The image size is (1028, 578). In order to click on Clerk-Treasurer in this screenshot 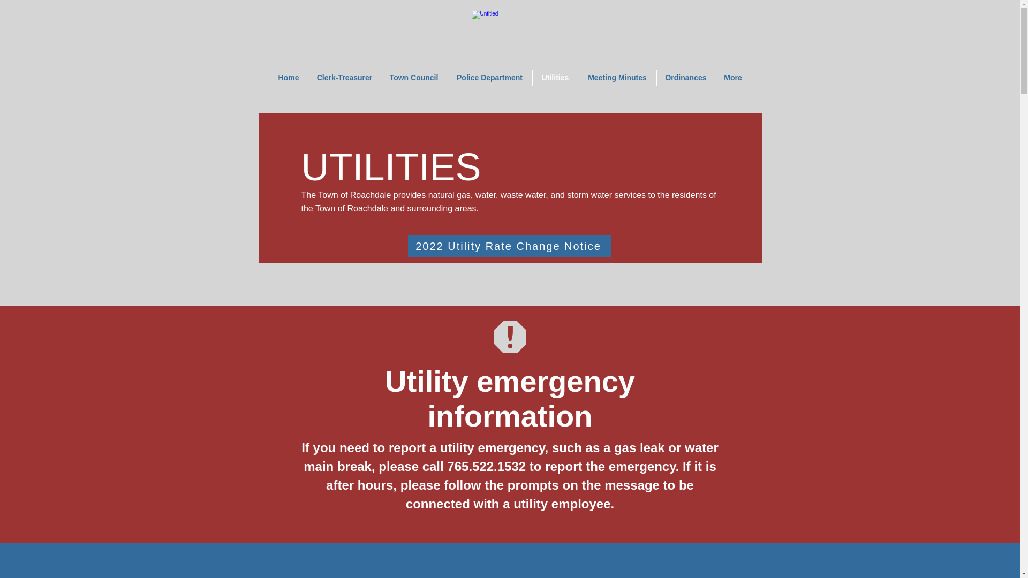, I will do `click(344, 77)`.